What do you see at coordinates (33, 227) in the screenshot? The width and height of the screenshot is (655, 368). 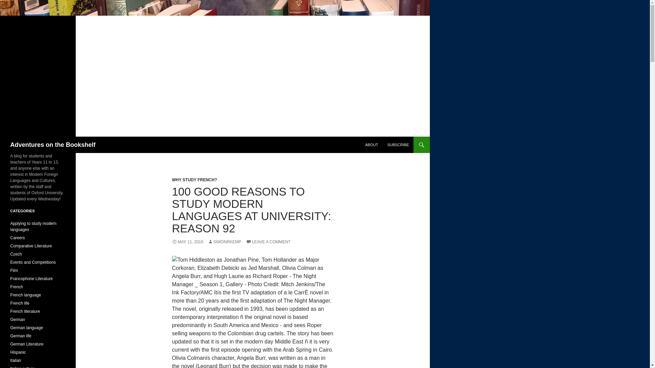 I see `Applying to study modern languages` at bounding box center [33, 227].